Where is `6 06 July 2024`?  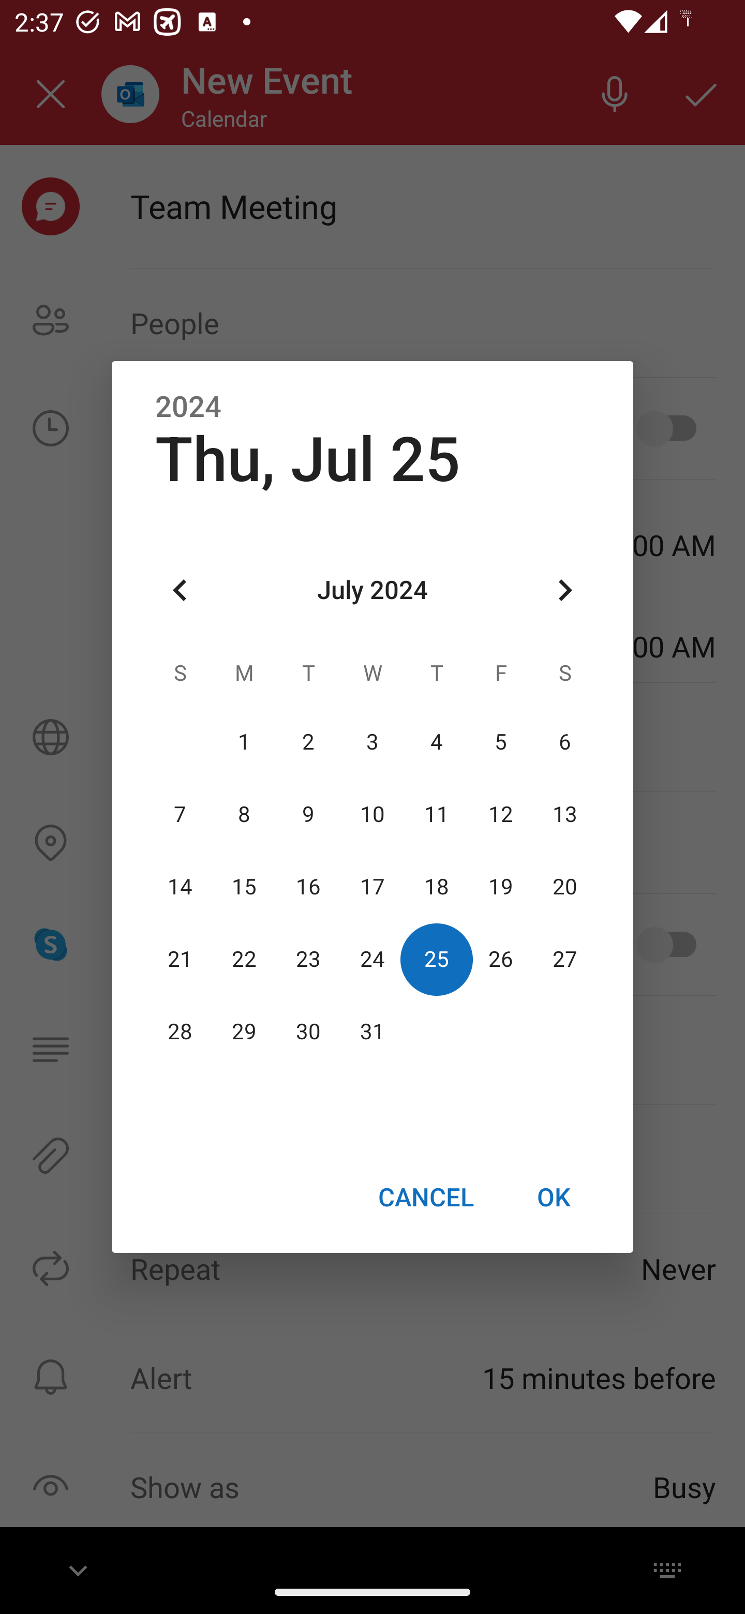
6 06 July 2024 is located at coordinates (564, 742).